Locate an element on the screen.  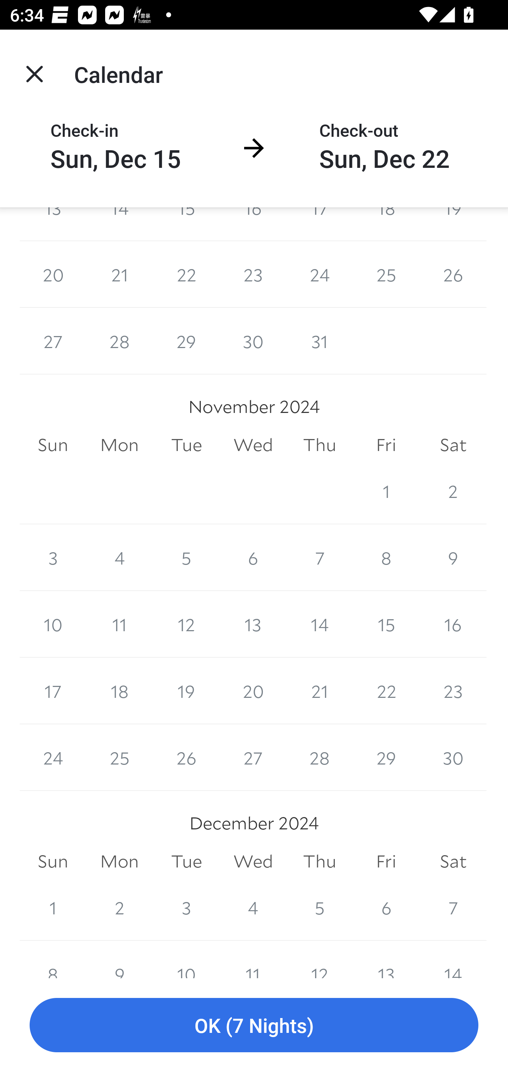
24 24 October 2024 is located at coordinates (320, 274).